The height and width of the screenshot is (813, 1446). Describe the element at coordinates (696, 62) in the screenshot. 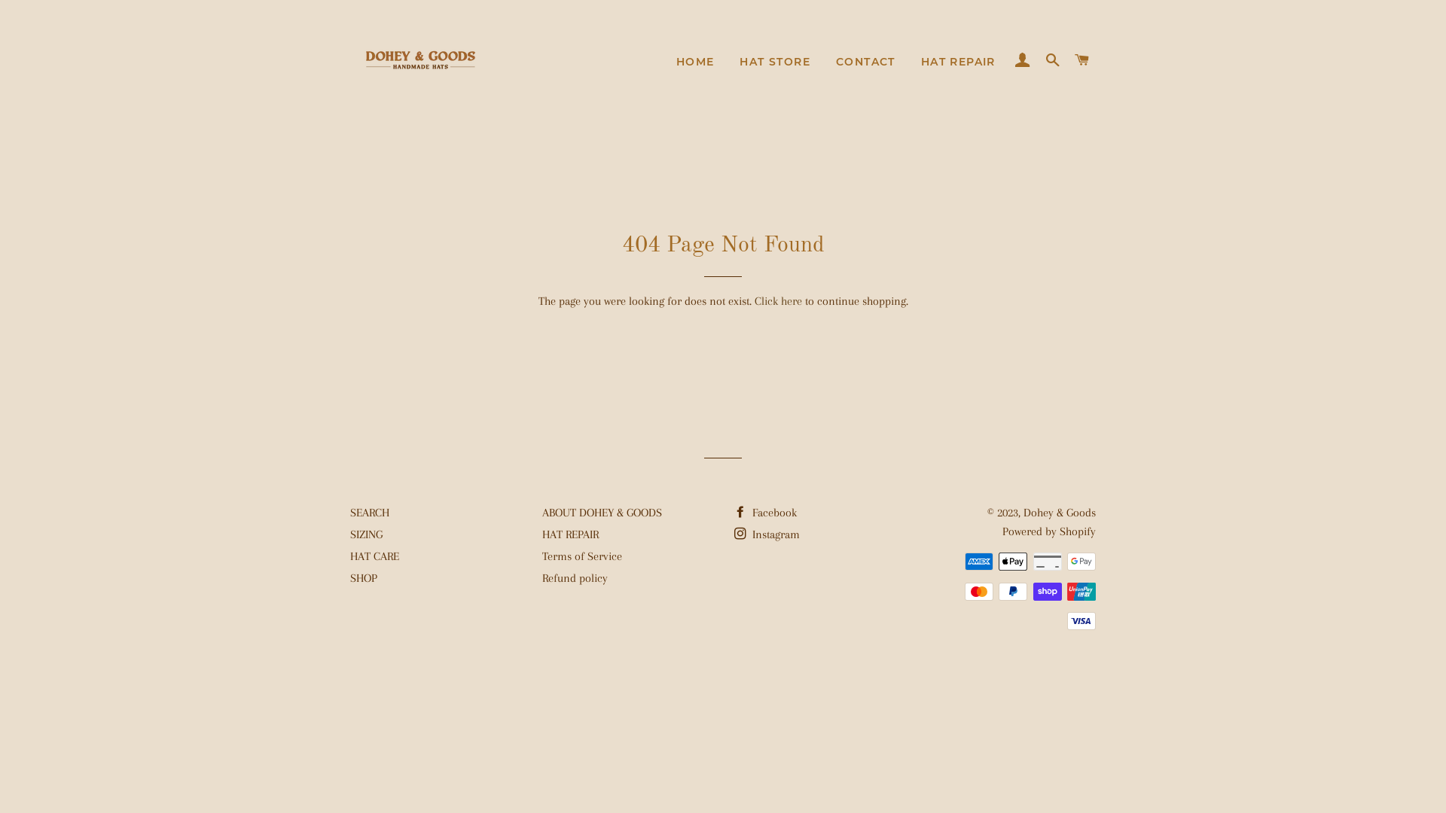

I see `HOME` at that location.